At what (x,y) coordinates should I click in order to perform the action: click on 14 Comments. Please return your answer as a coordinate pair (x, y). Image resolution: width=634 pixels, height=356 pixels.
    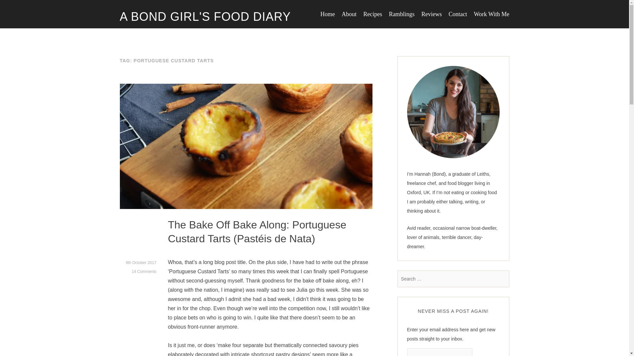
    Looking at the image, I should click on (144, 272).